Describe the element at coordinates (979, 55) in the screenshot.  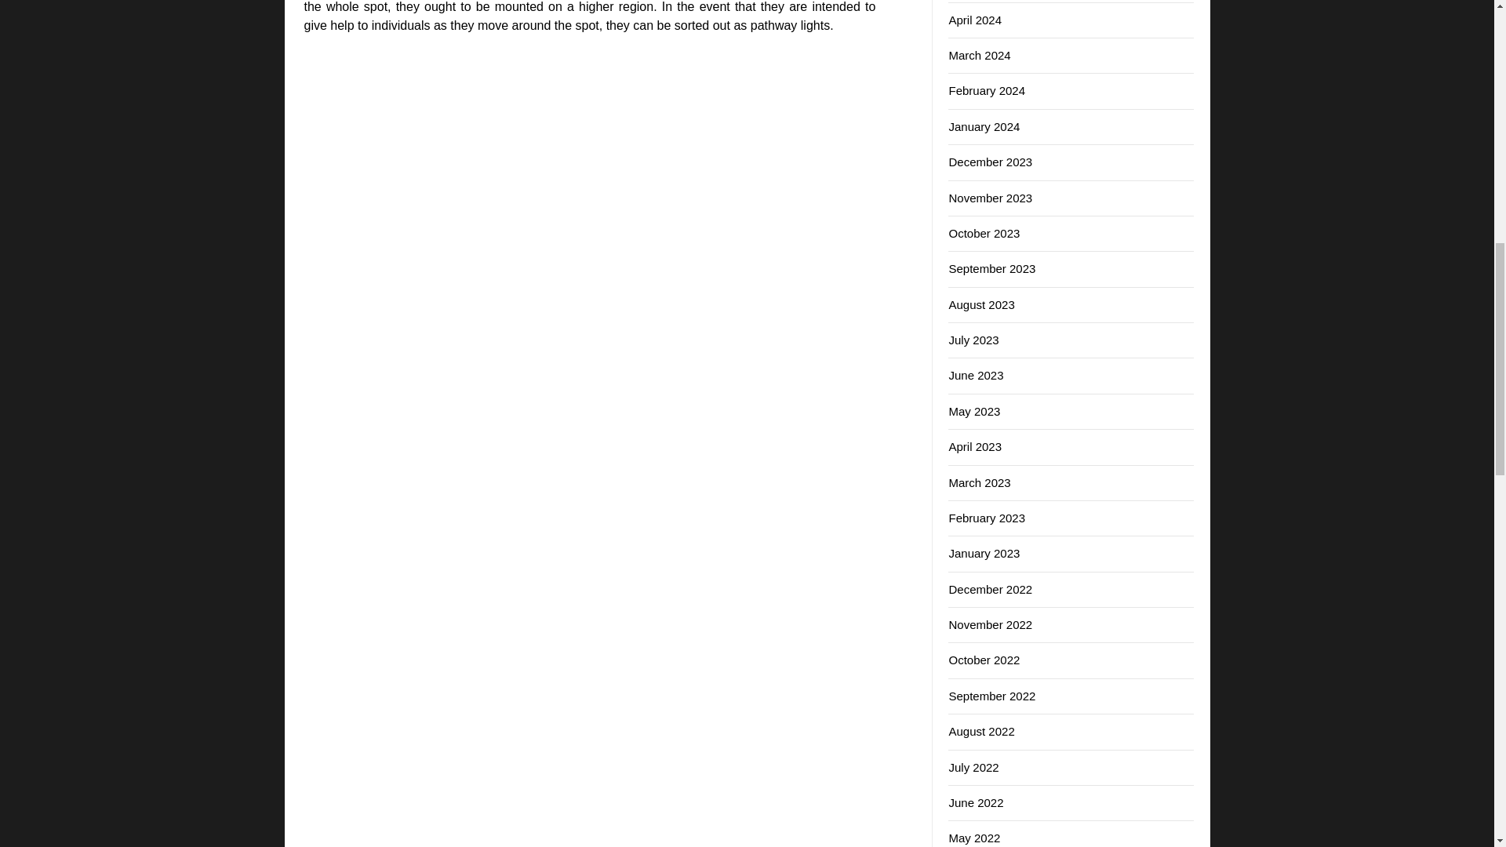
I see `March 2024` at that location.